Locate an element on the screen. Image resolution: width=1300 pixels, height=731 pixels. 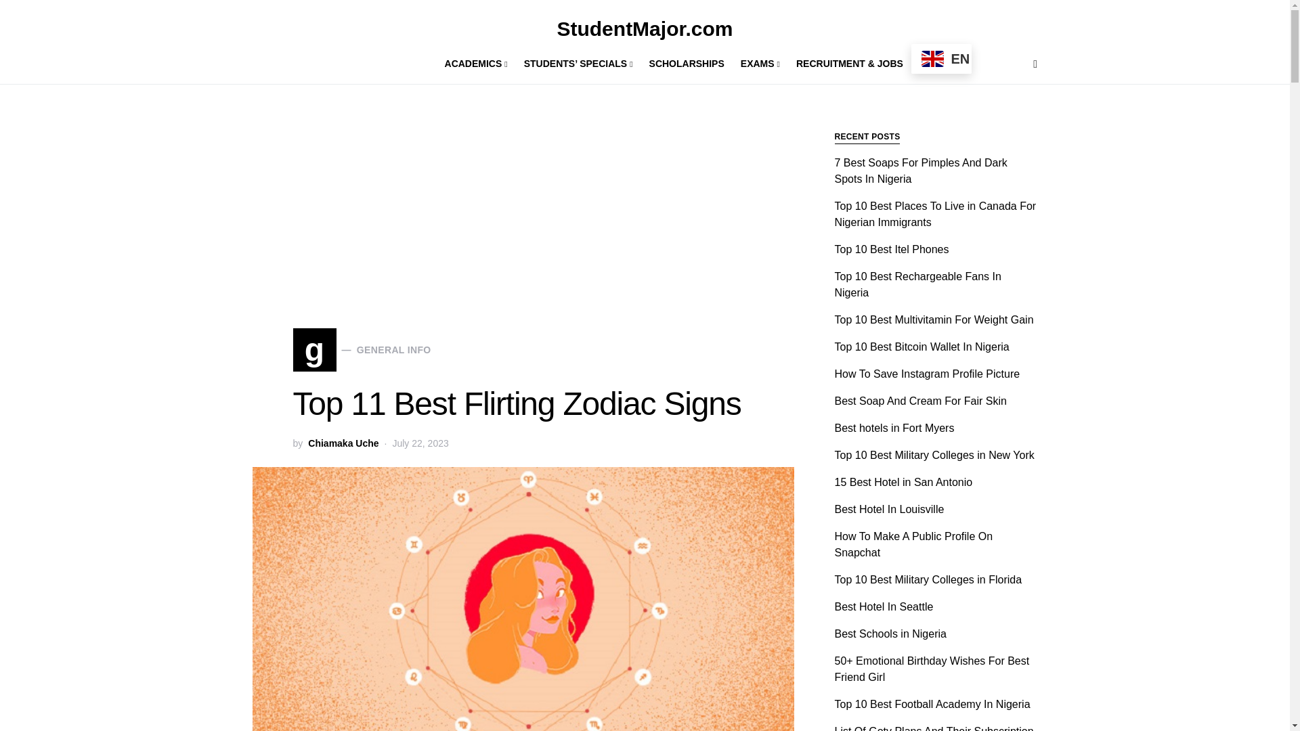
StudentMajor.com is located at coordinates (645, 28).